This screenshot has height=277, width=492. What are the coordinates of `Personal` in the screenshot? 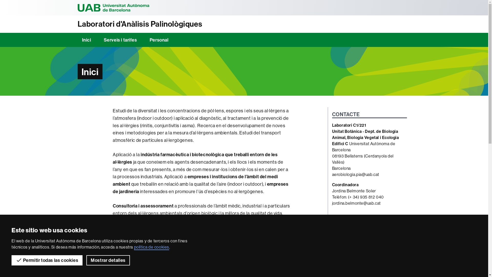 It's located at (159, 40).